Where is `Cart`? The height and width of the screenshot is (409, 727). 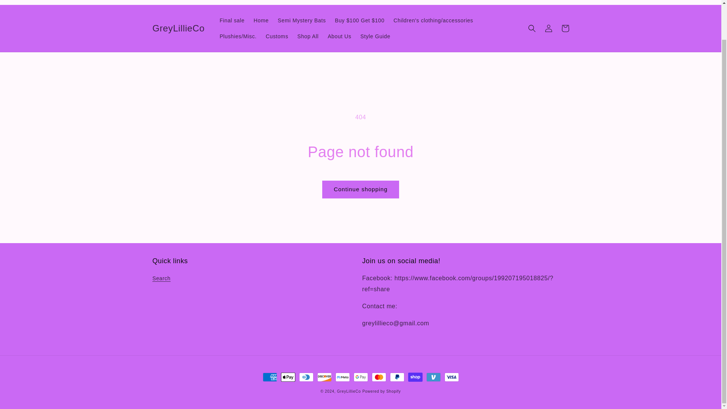
Cart is located at coordinates (565, 28).